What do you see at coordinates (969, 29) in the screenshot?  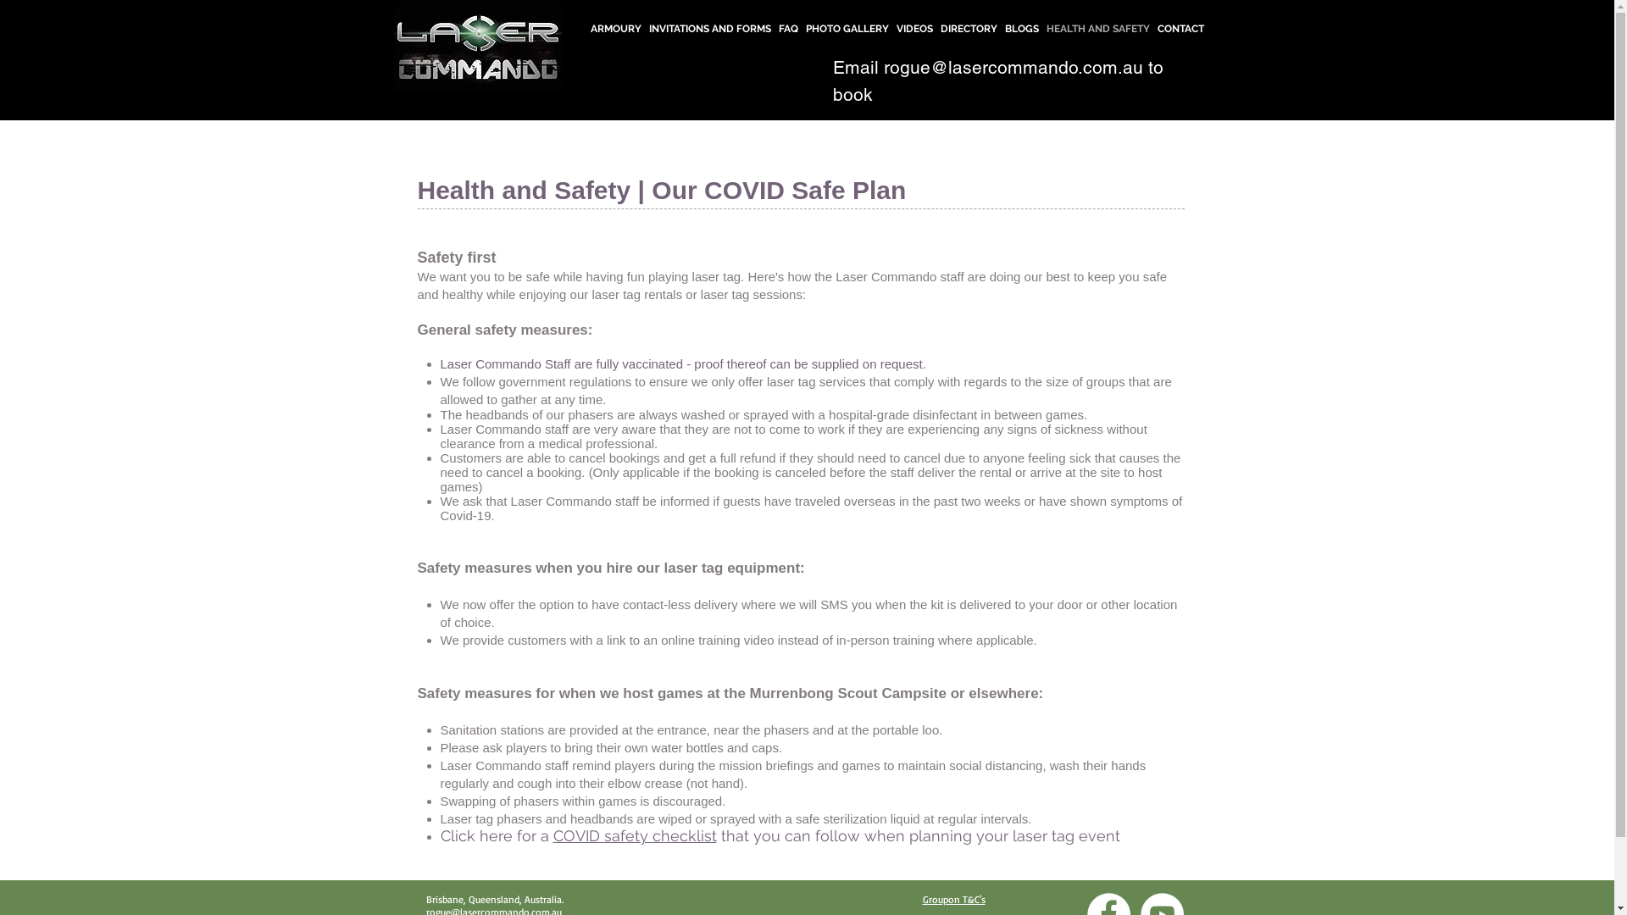 I see `DIRECTORY` at bounding box center [969, 29].